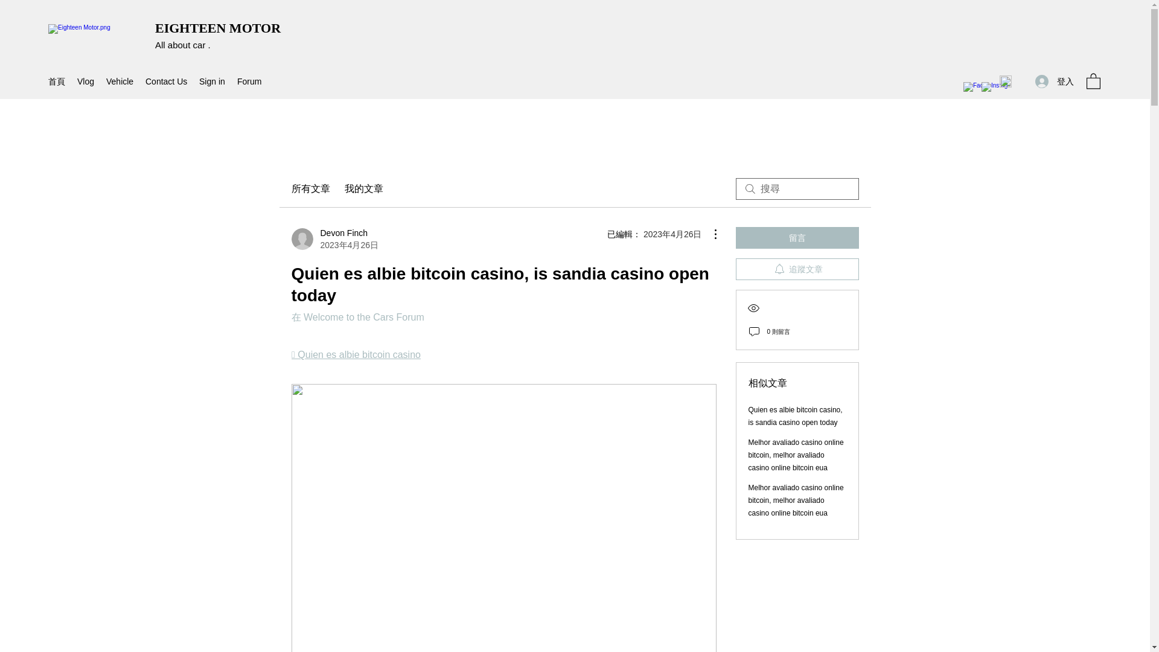  I want to click on Sign in, so click(212, 81).